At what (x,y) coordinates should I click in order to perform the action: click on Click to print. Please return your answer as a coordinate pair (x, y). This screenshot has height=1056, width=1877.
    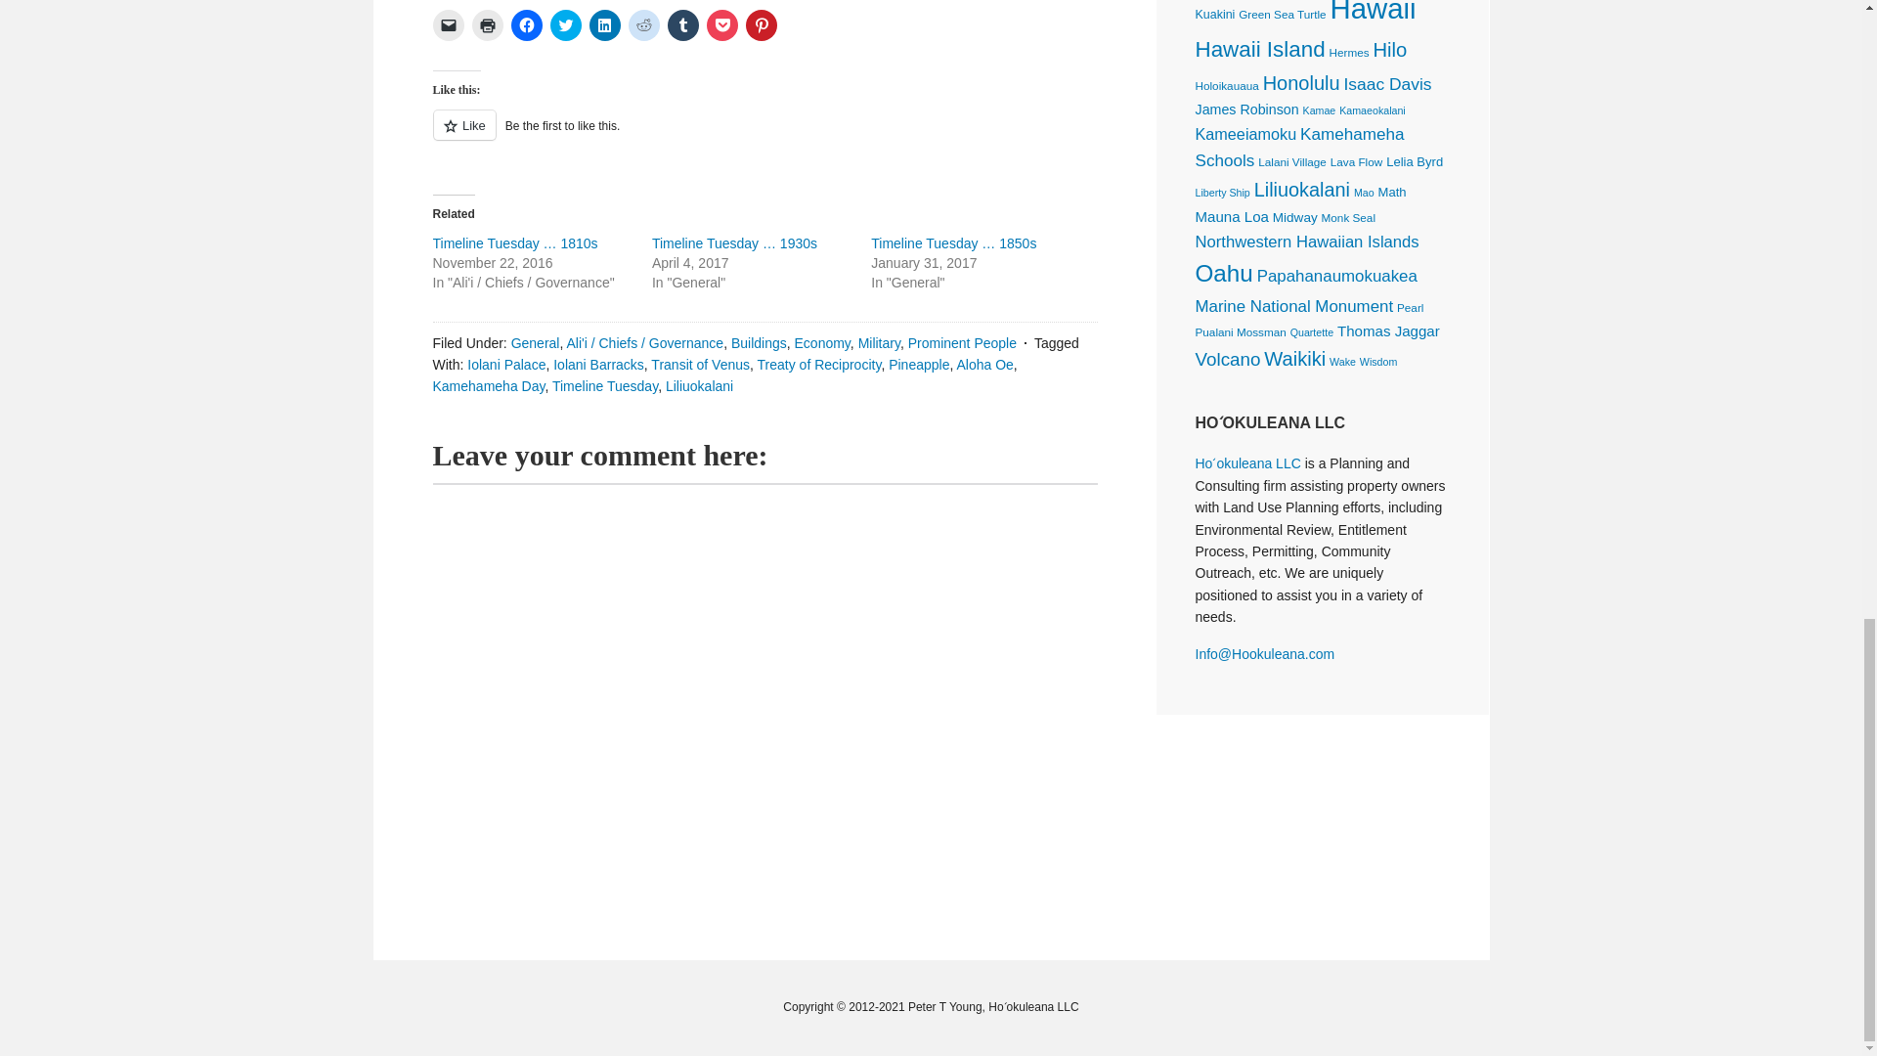
    Looking at the image, I should click on (487, 25).